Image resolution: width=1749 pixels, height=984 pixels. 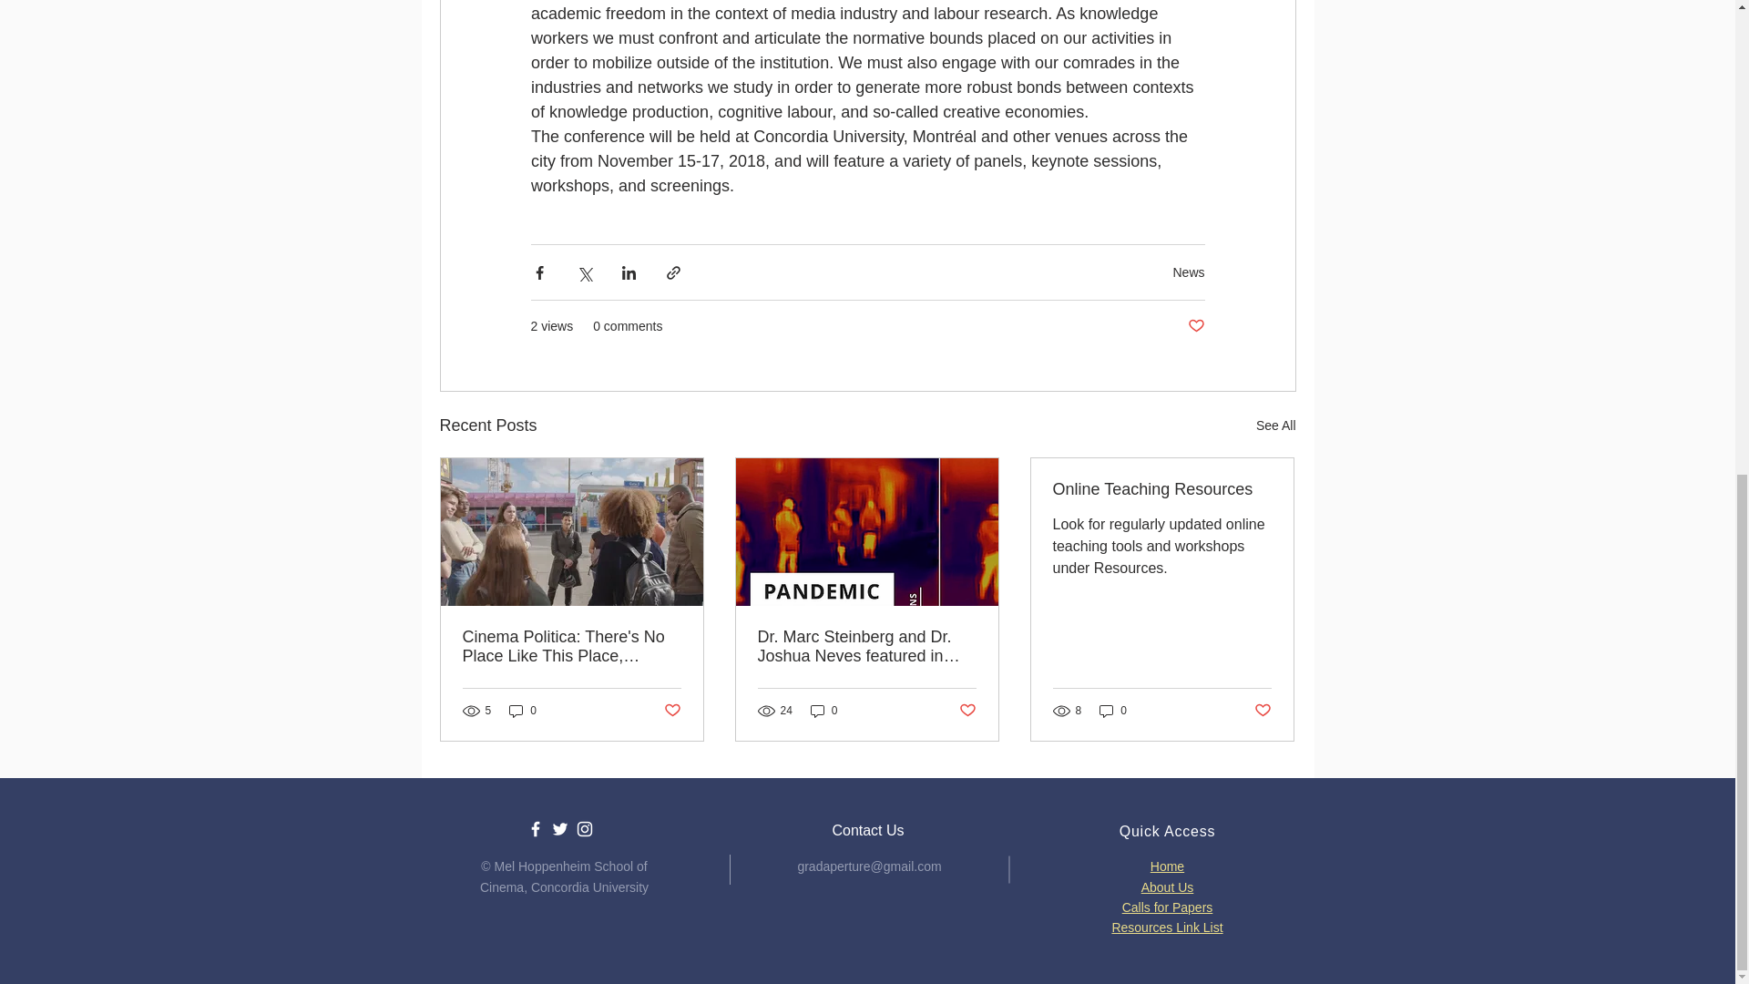 I want to click on Post not marked as liked, so click(x=670, y=711).